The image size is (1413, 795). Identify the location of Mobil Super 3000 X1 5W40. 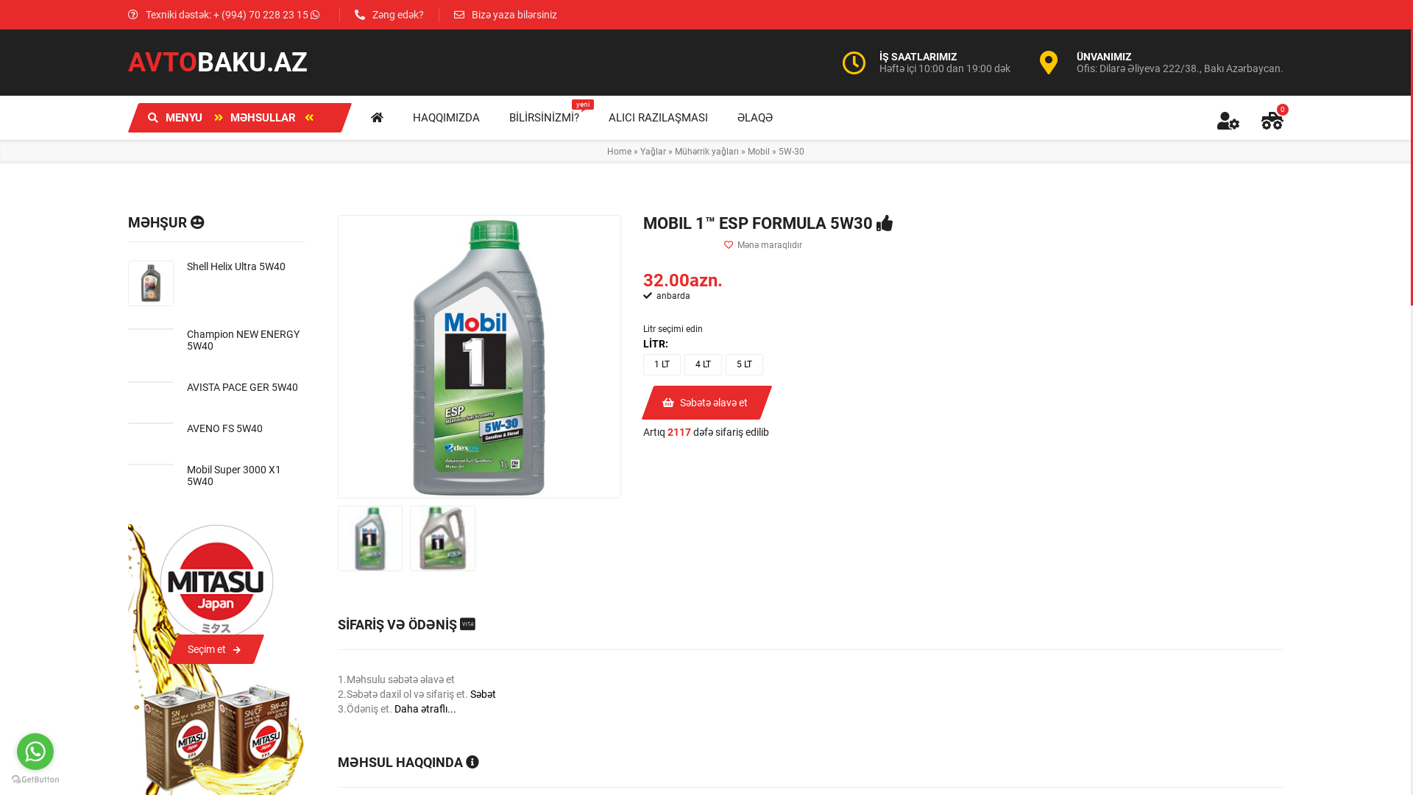
(246, 476).